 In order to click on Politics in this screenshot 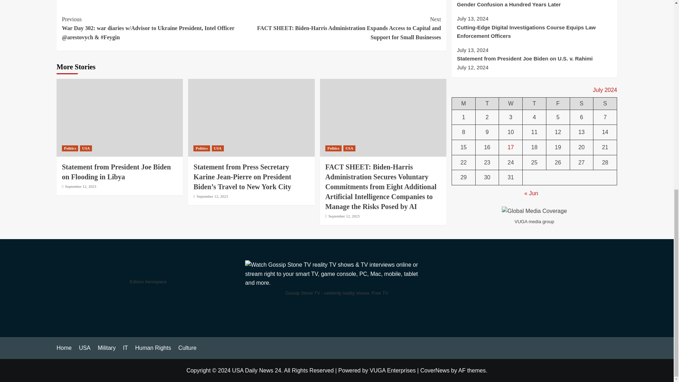, I will do `click(202, 148)`.